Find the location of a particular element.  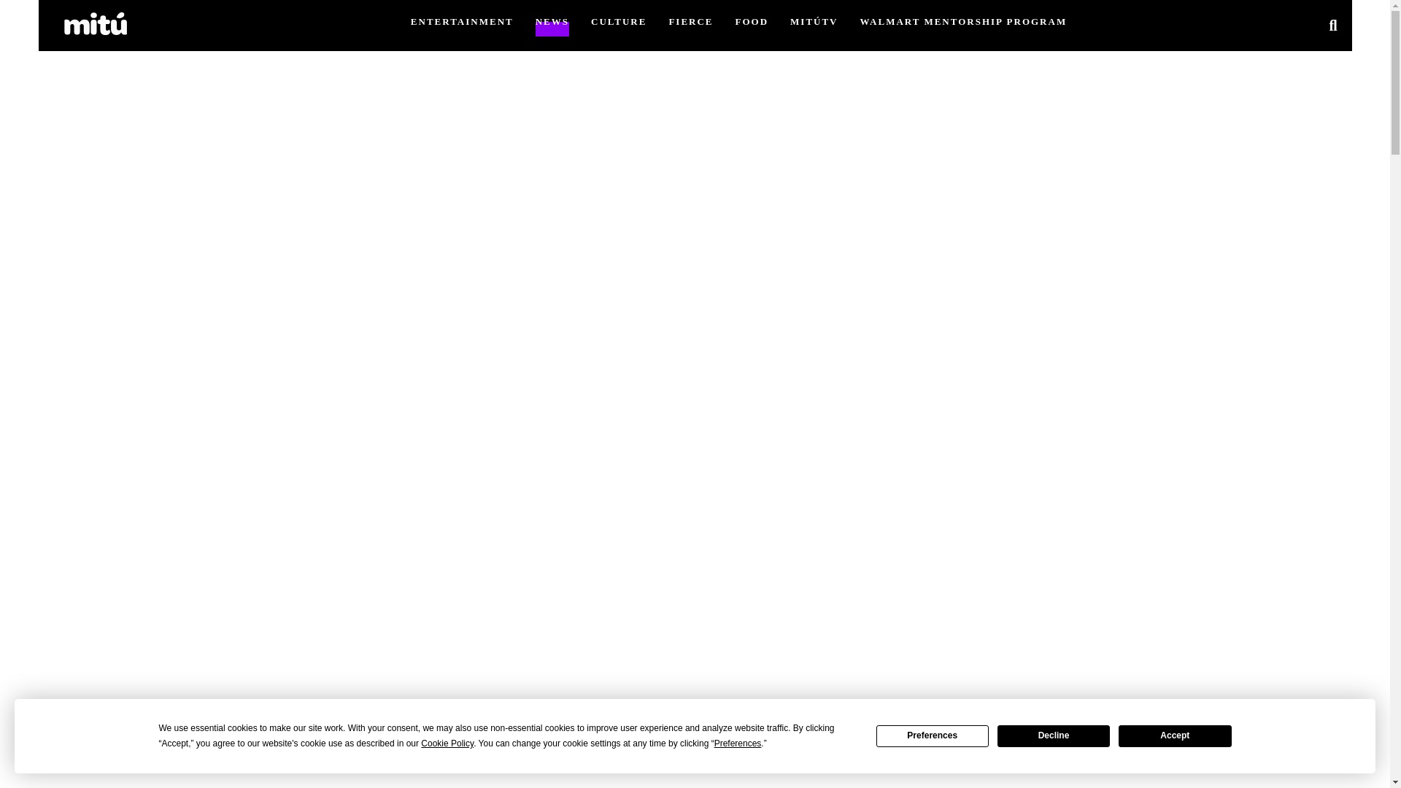

NEWS is located at coordinates (552, 20).